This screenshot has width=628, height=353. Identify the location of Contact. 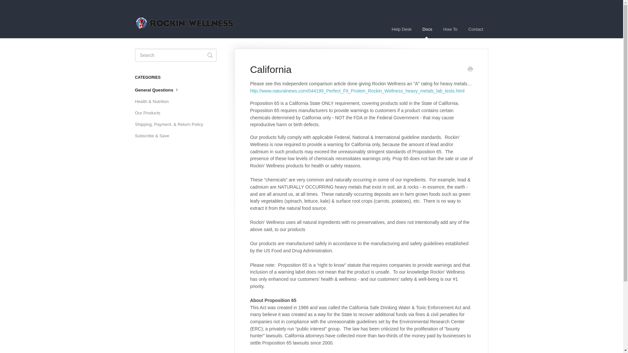
(476, 29).